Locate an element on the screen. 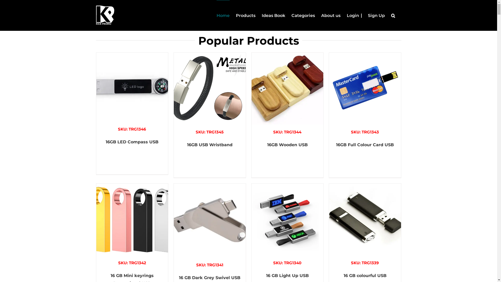  SKU: TRG1344 is located at coordinates (288, 95).